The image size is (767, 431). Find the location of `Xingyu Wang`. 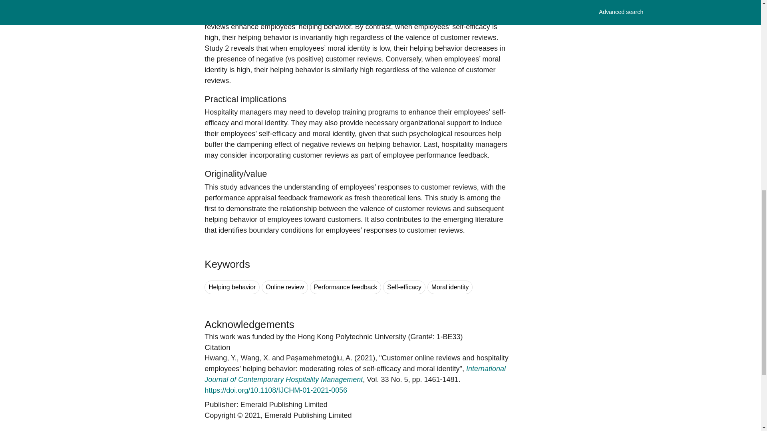

Xingyu Wang is located at coordinates (255, 358).